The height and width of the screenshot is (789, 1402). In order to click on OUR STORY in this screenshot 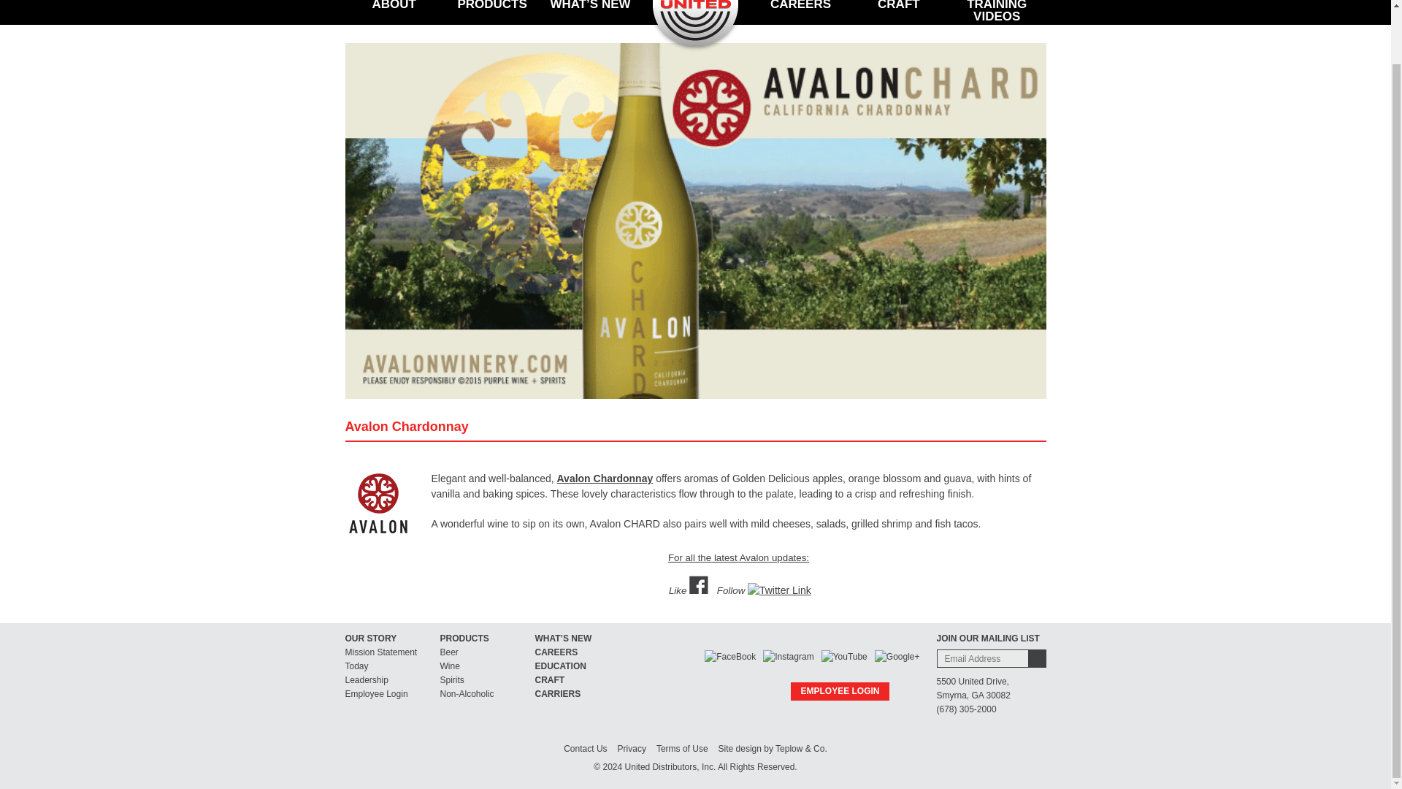, I will do `click(371, 639)`.